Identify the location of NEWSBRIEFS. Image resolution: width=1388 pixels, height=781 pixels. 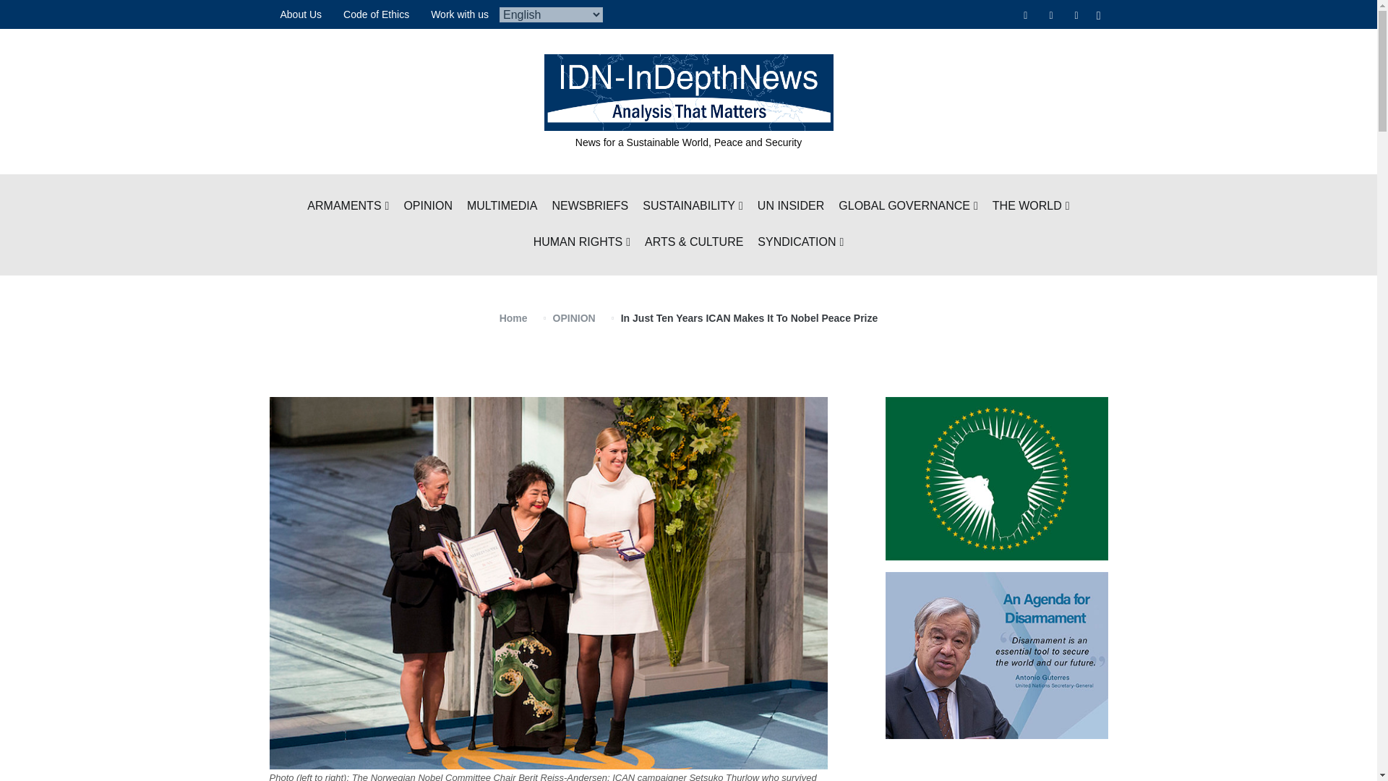
(590, 207).